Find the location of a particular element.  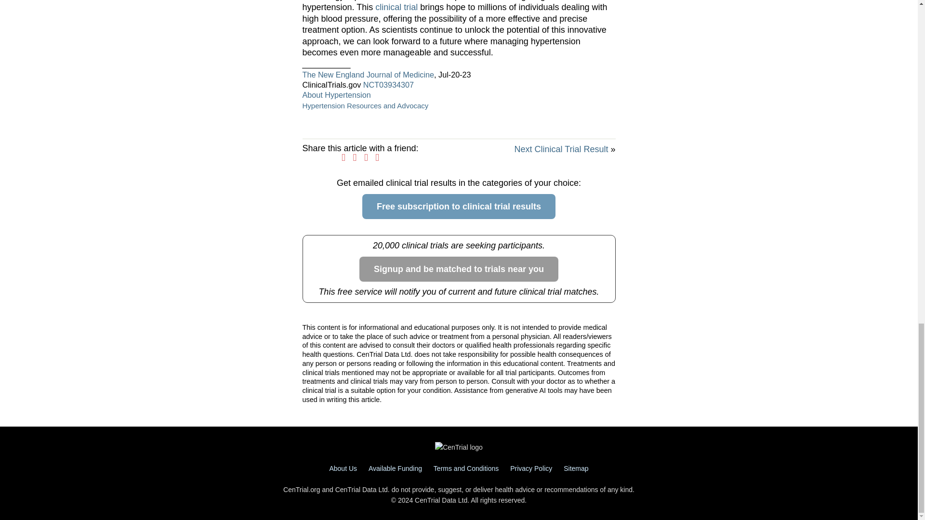

Free subscription to clinical trial results is located at coordinates (459, 206).